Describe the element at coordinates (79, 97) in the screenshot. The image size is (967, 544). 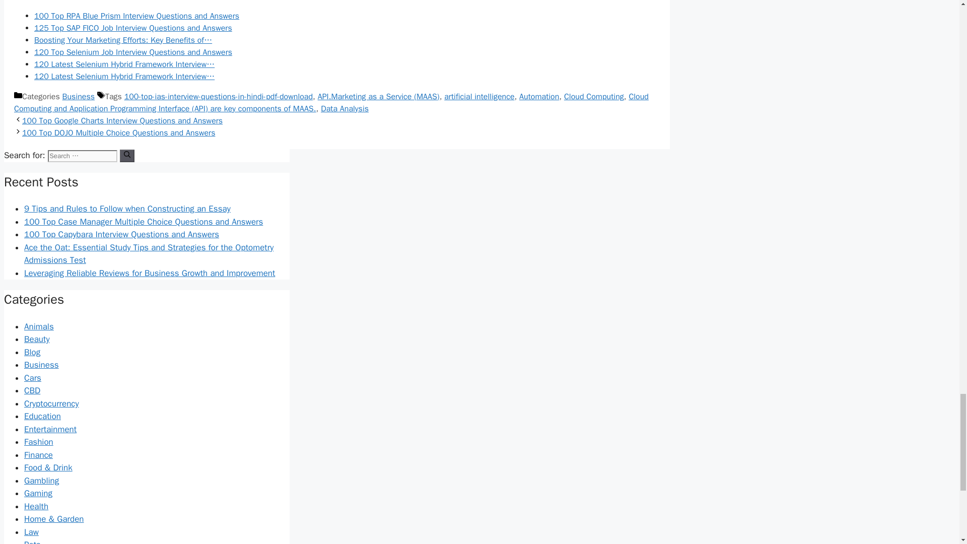
I see `Business` at that location.